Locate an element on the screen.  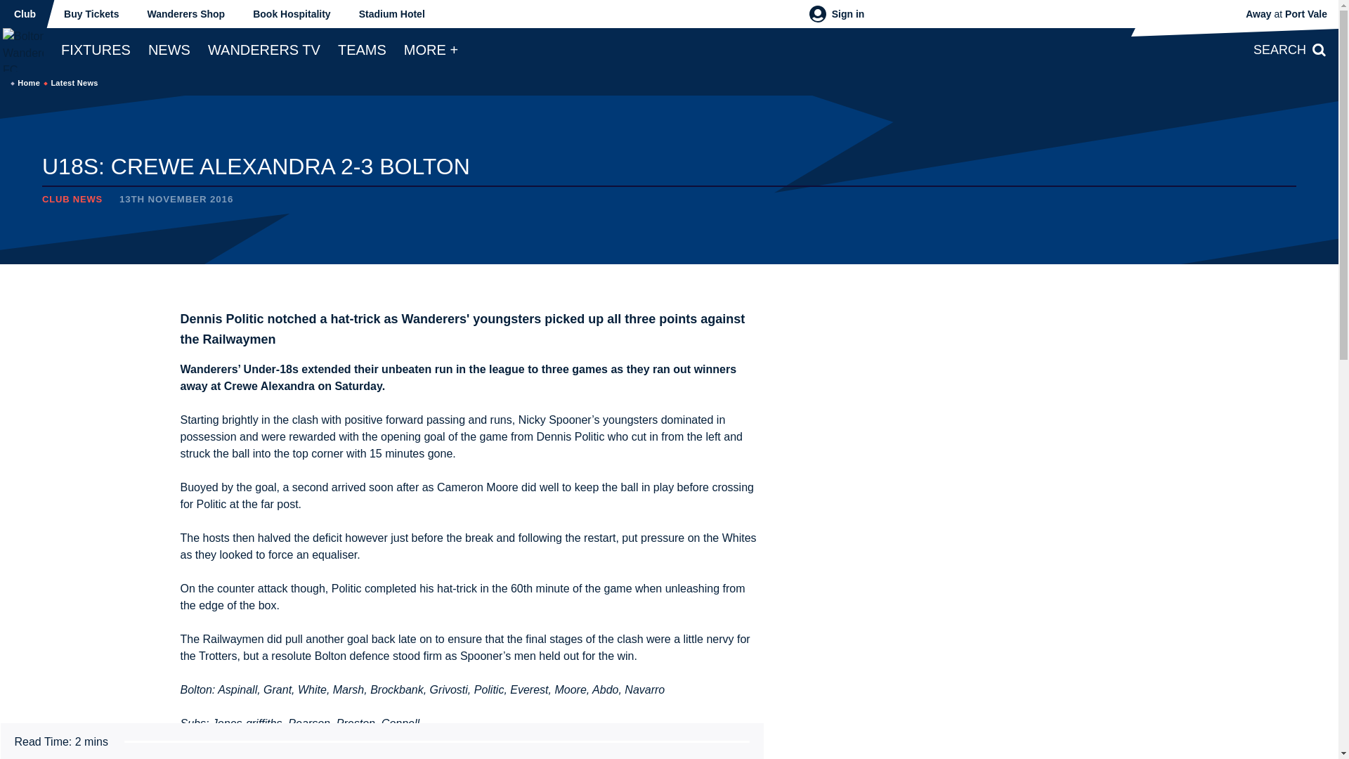
Sign in is located at coordinates (837, 14).